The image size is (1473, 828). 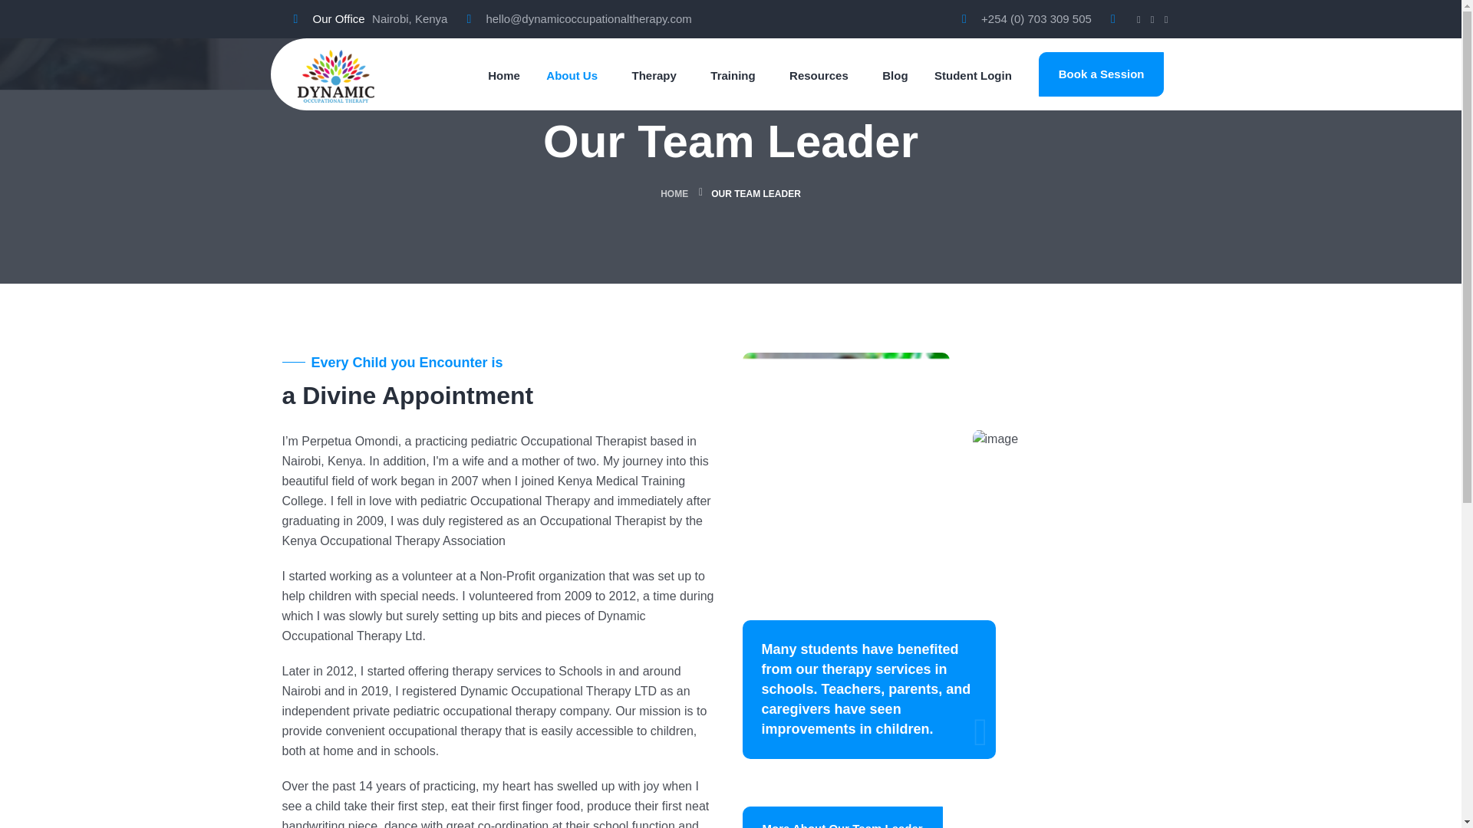 I want to click on Therapy, so click(x=654, y=76).